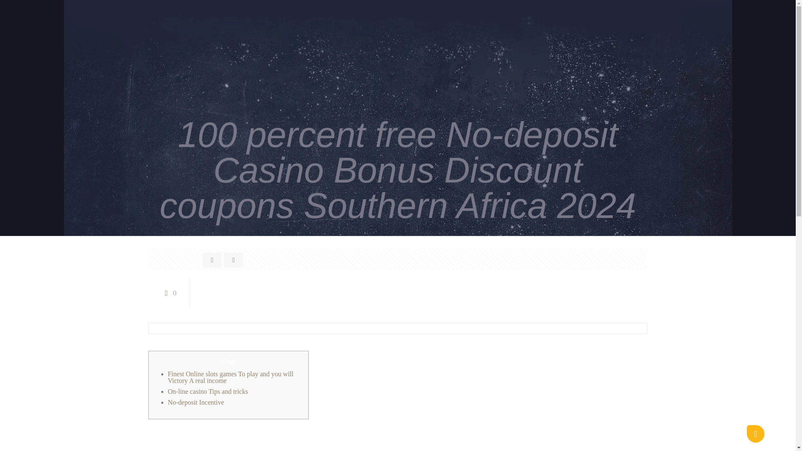  Describe the element at coordinates (169, 293) in the screenshot. I see `0` at that location.